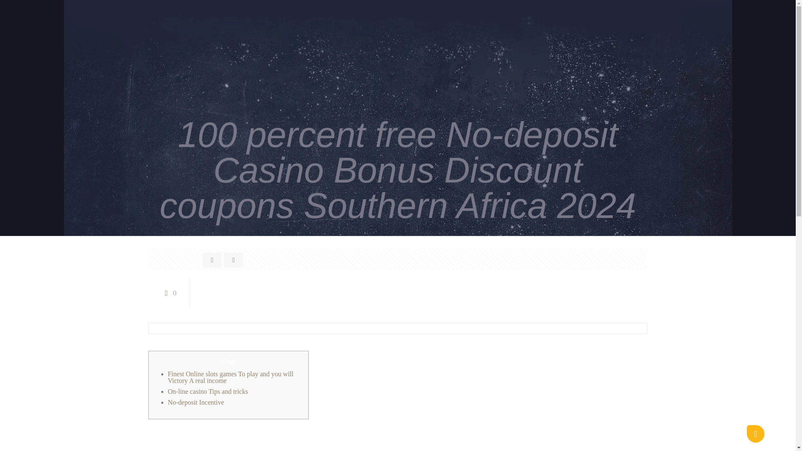  Describe the element at coordinates (169, 293) in the screenshot. I see `0` at that location.